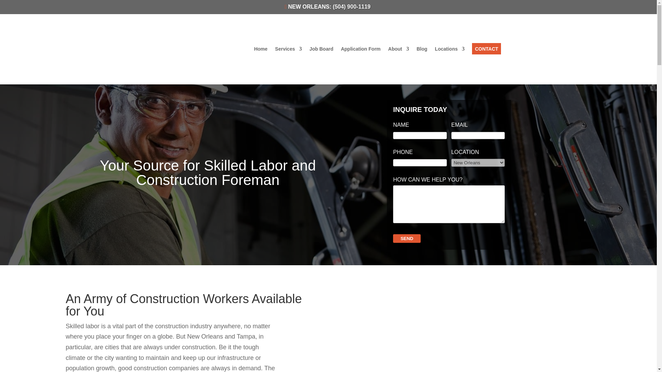 Image resolution: width=662 pixels, height=372 pixels. What do you see at coordinates (450, 50) in the screenshot?
I see `Locations` at bounding box center [450, 50].